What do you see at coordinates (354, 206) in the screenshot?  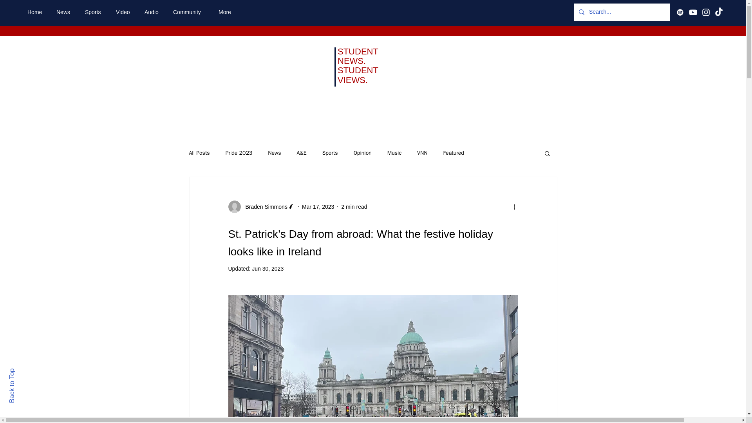 I see `2 min read` at bounding box center [354, 206].